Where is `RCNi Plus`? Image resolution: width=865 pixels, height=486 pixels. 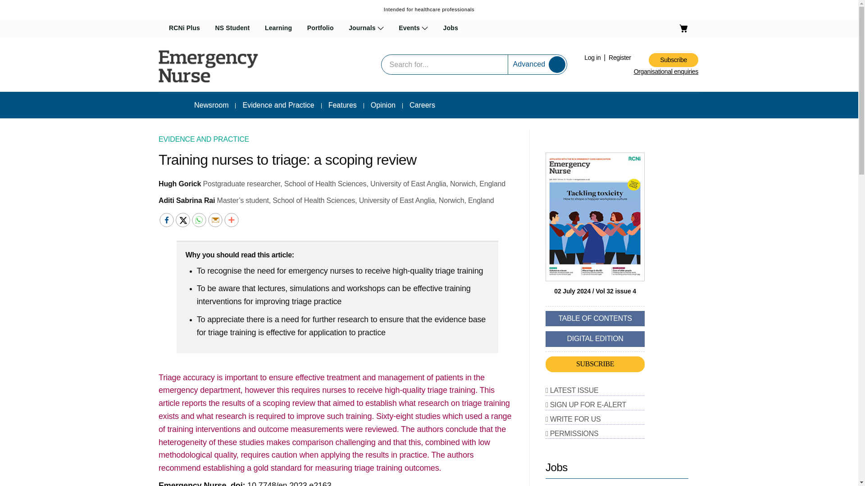 RCNi Plus is located at coordinates (184, 28).